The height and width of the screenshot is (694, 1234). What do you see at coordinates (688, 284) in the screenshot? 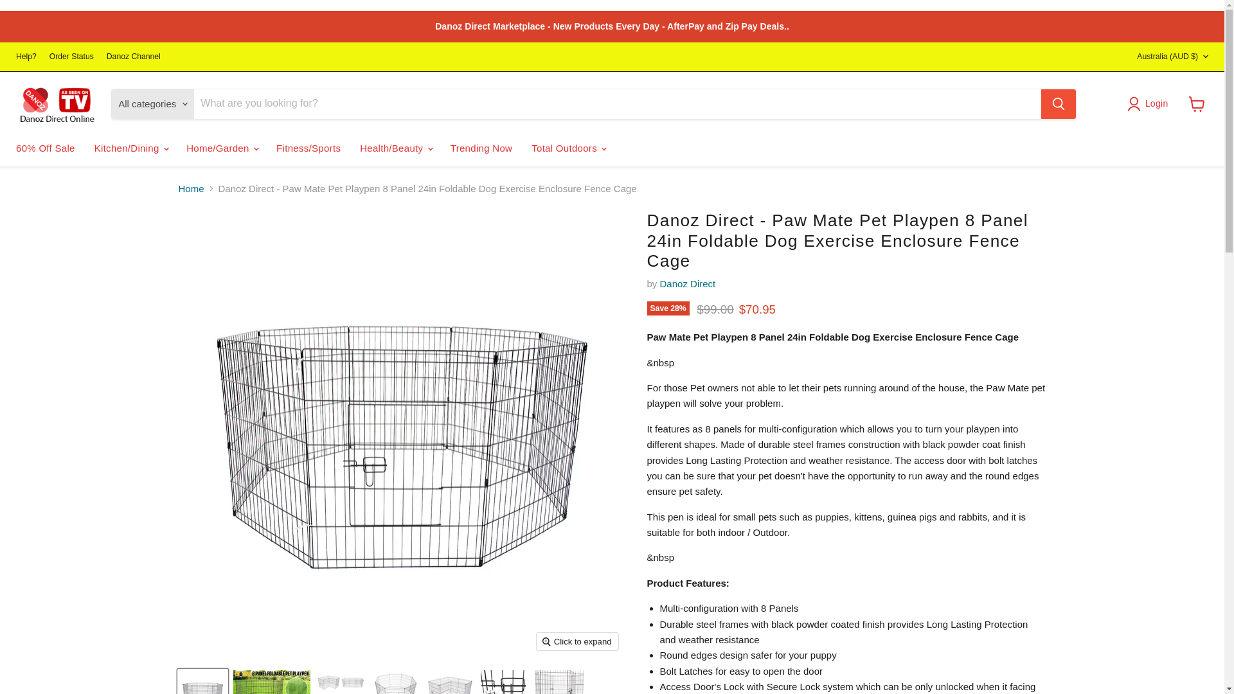
I see `Danoz Direct` at bounding box center [688, 284].